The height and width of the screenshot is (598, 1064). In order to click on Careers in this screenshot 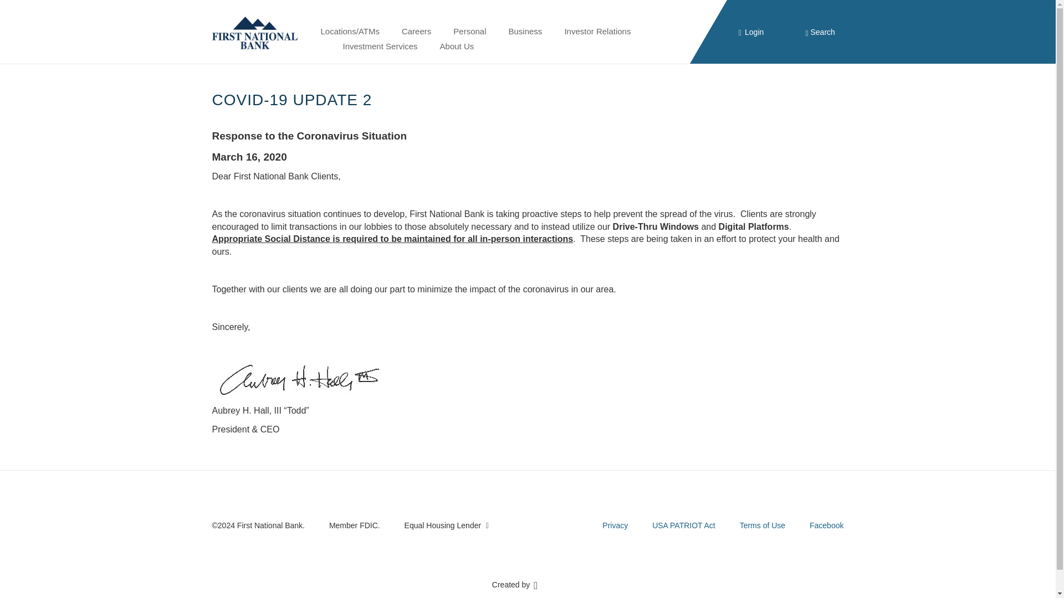, I will do `click(416, 32)`.